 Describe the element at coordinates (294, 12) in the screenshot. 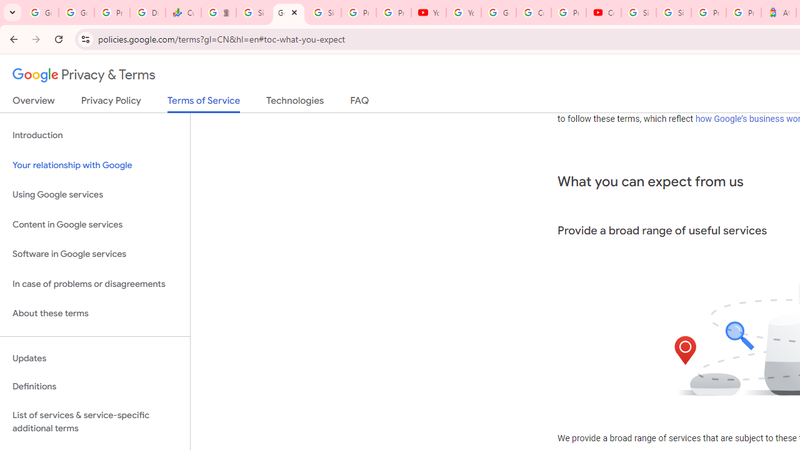

I see `Close` at that location.